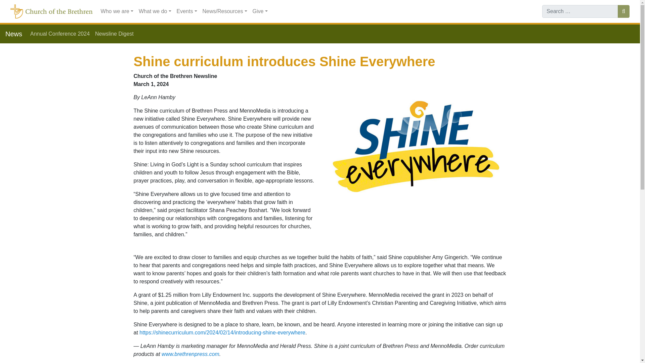 The image size is (645, 363). Describe the element at coordinates (117, 11) in the screenshot. I see `Who we are` at that location.